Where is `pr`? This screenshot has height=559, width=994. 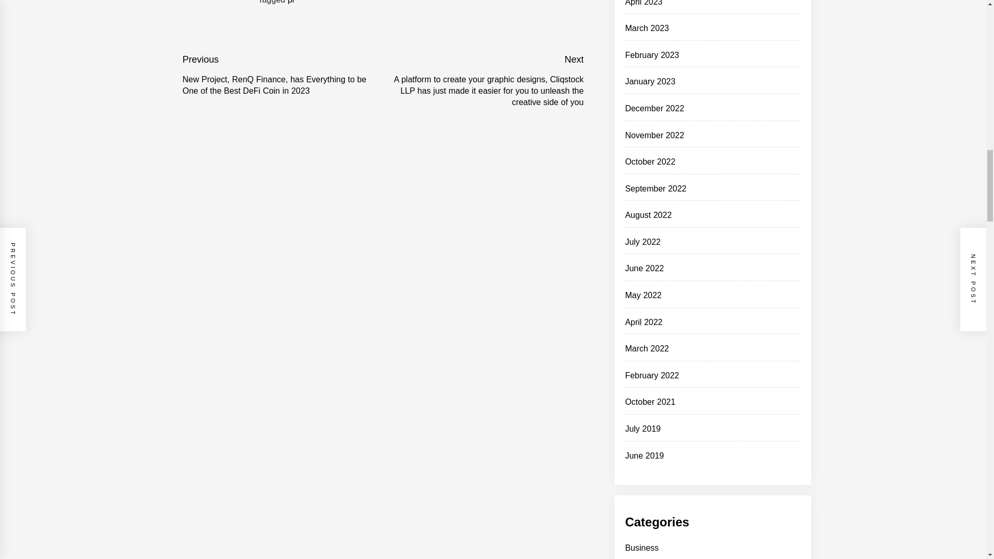 pr is located at coordinates (291, 2).